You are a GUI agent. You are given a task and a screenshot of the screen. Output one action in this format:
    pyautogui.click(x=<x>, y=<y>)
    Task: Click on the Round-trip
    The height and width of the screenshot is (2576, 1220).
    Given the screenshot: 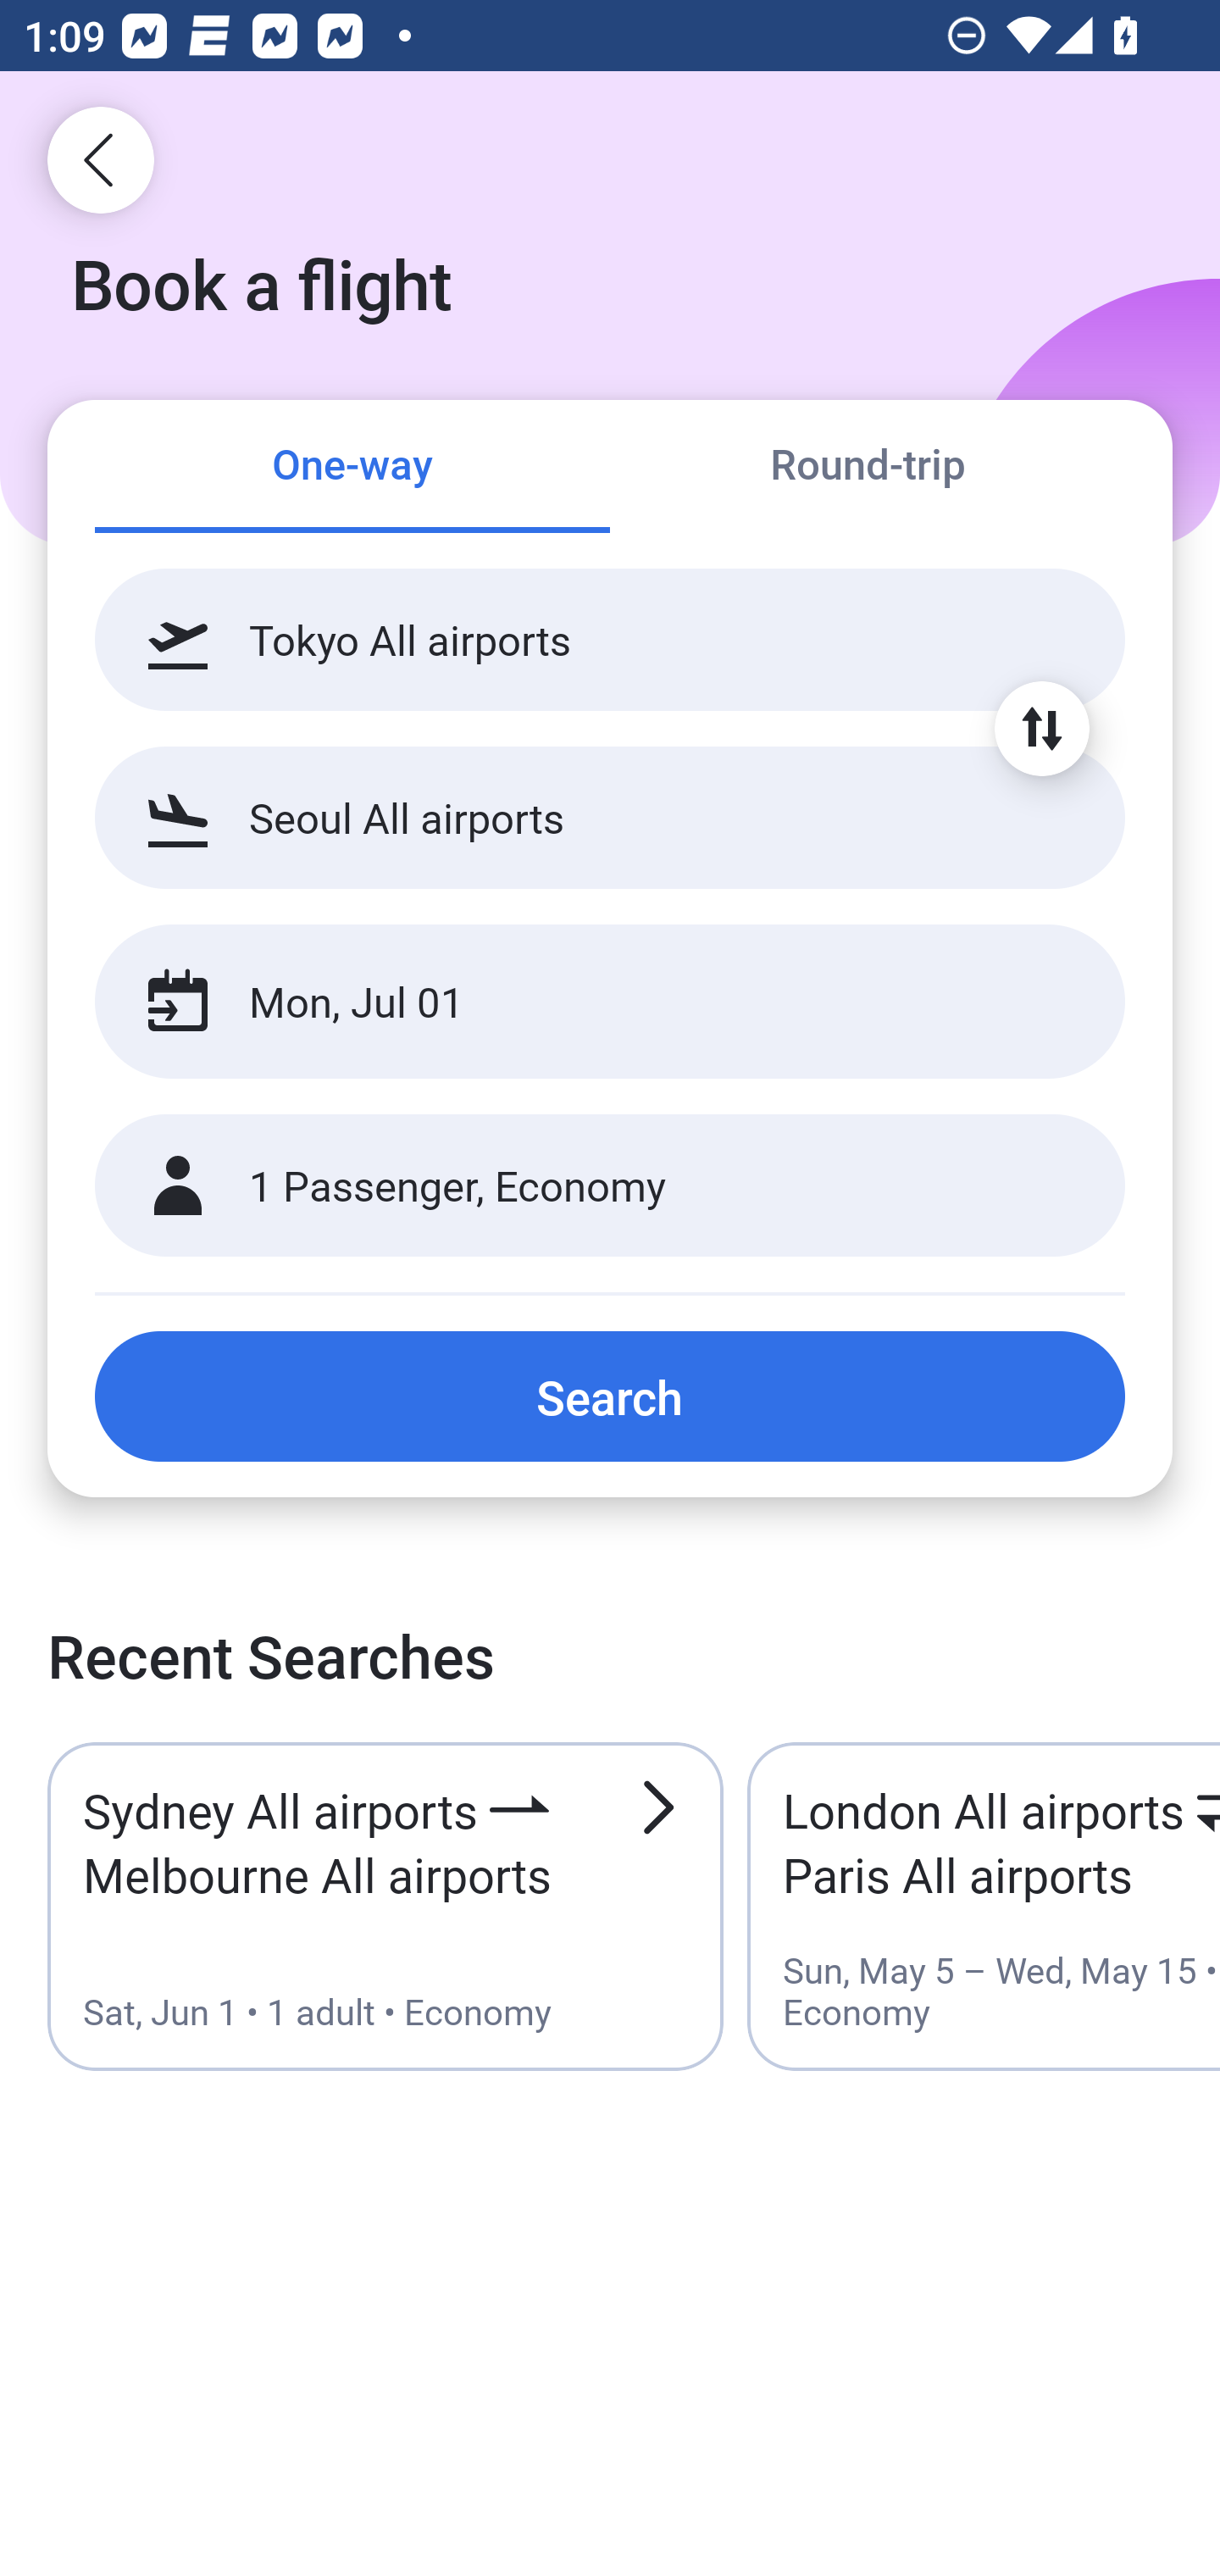 What is the action you would take?
    pyautogui.click(x=868, y=468)
    